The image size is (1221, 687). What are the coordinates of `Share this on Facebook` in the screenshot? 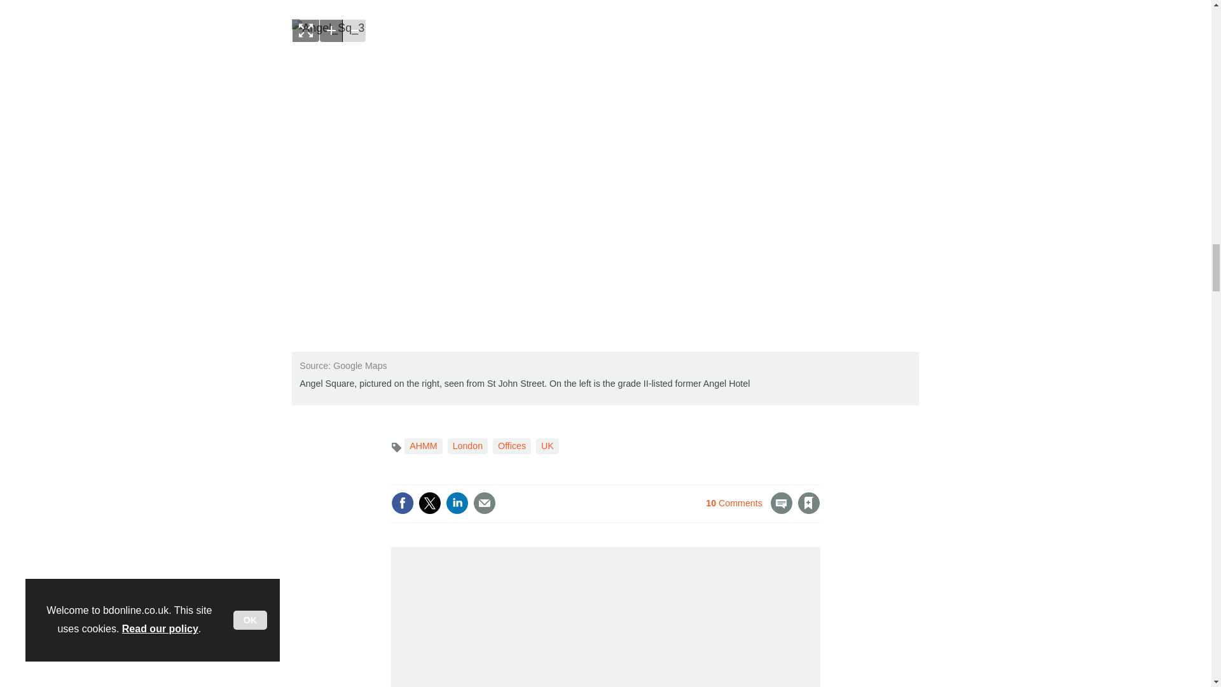 It's located at (402, 503).